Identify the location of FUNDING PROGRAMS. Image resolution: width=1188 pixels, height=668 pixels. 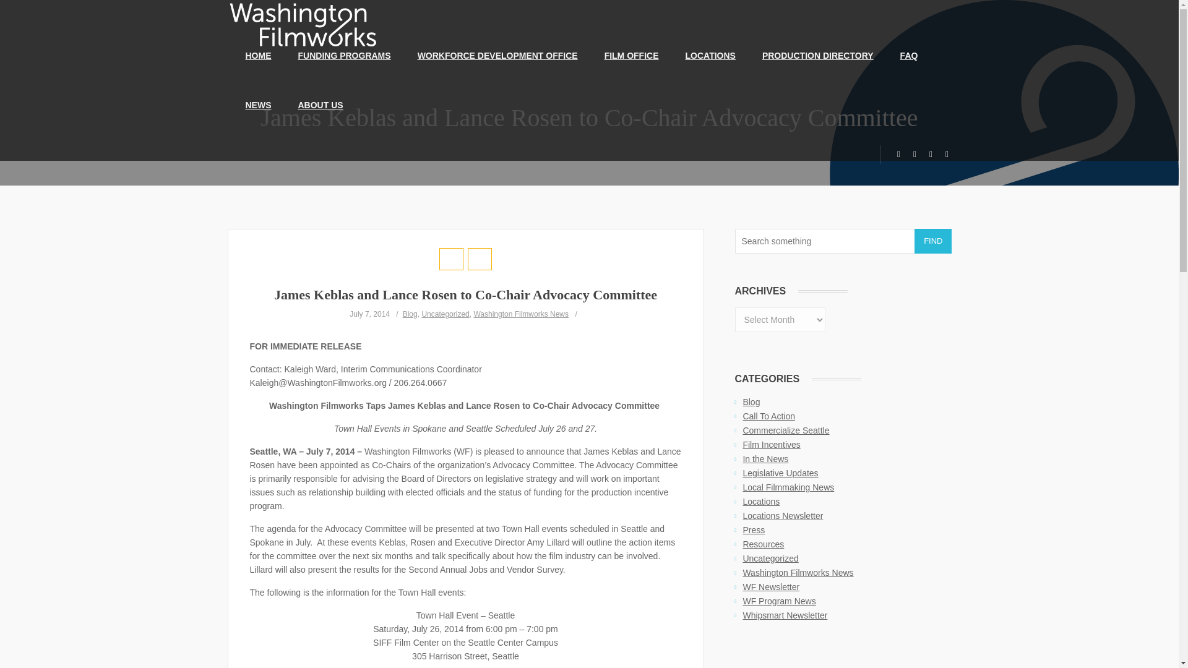
(344, 55).